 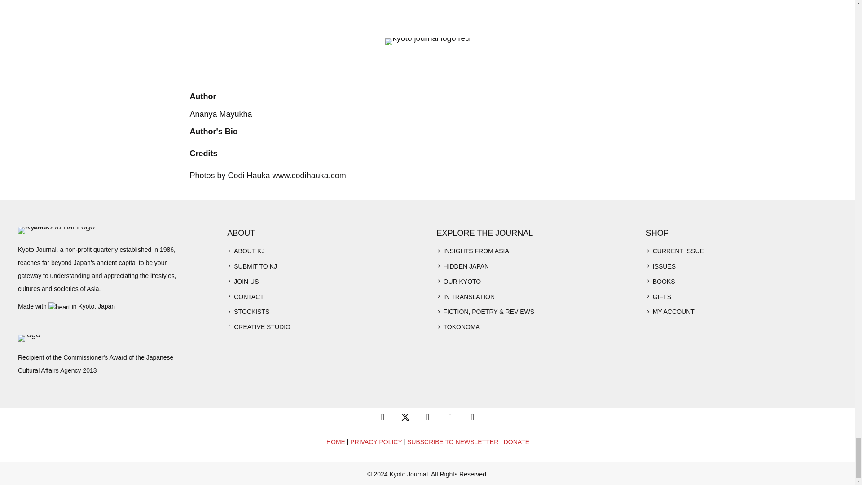 What do you see at coordinates (673, 312) in the screenshot?
I see `MY ACCOUNT` at bounding box center [673, 312].